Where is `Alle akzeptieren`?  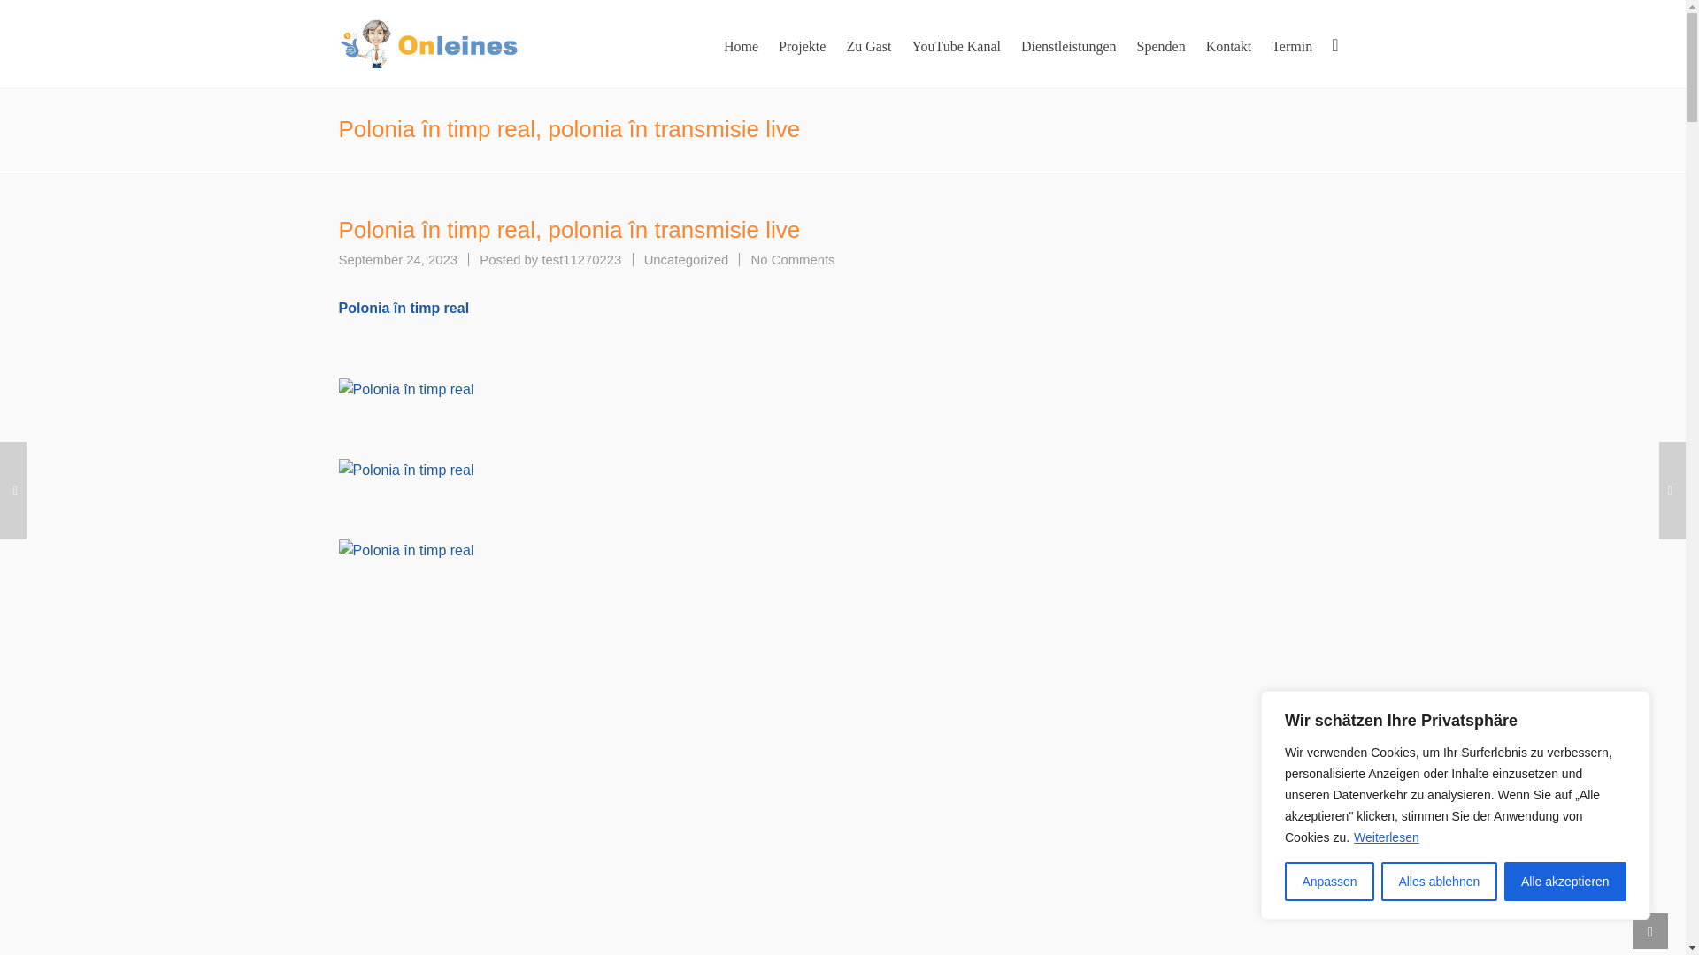
Alle akzeptieren is located at coordinates (1564, 882).